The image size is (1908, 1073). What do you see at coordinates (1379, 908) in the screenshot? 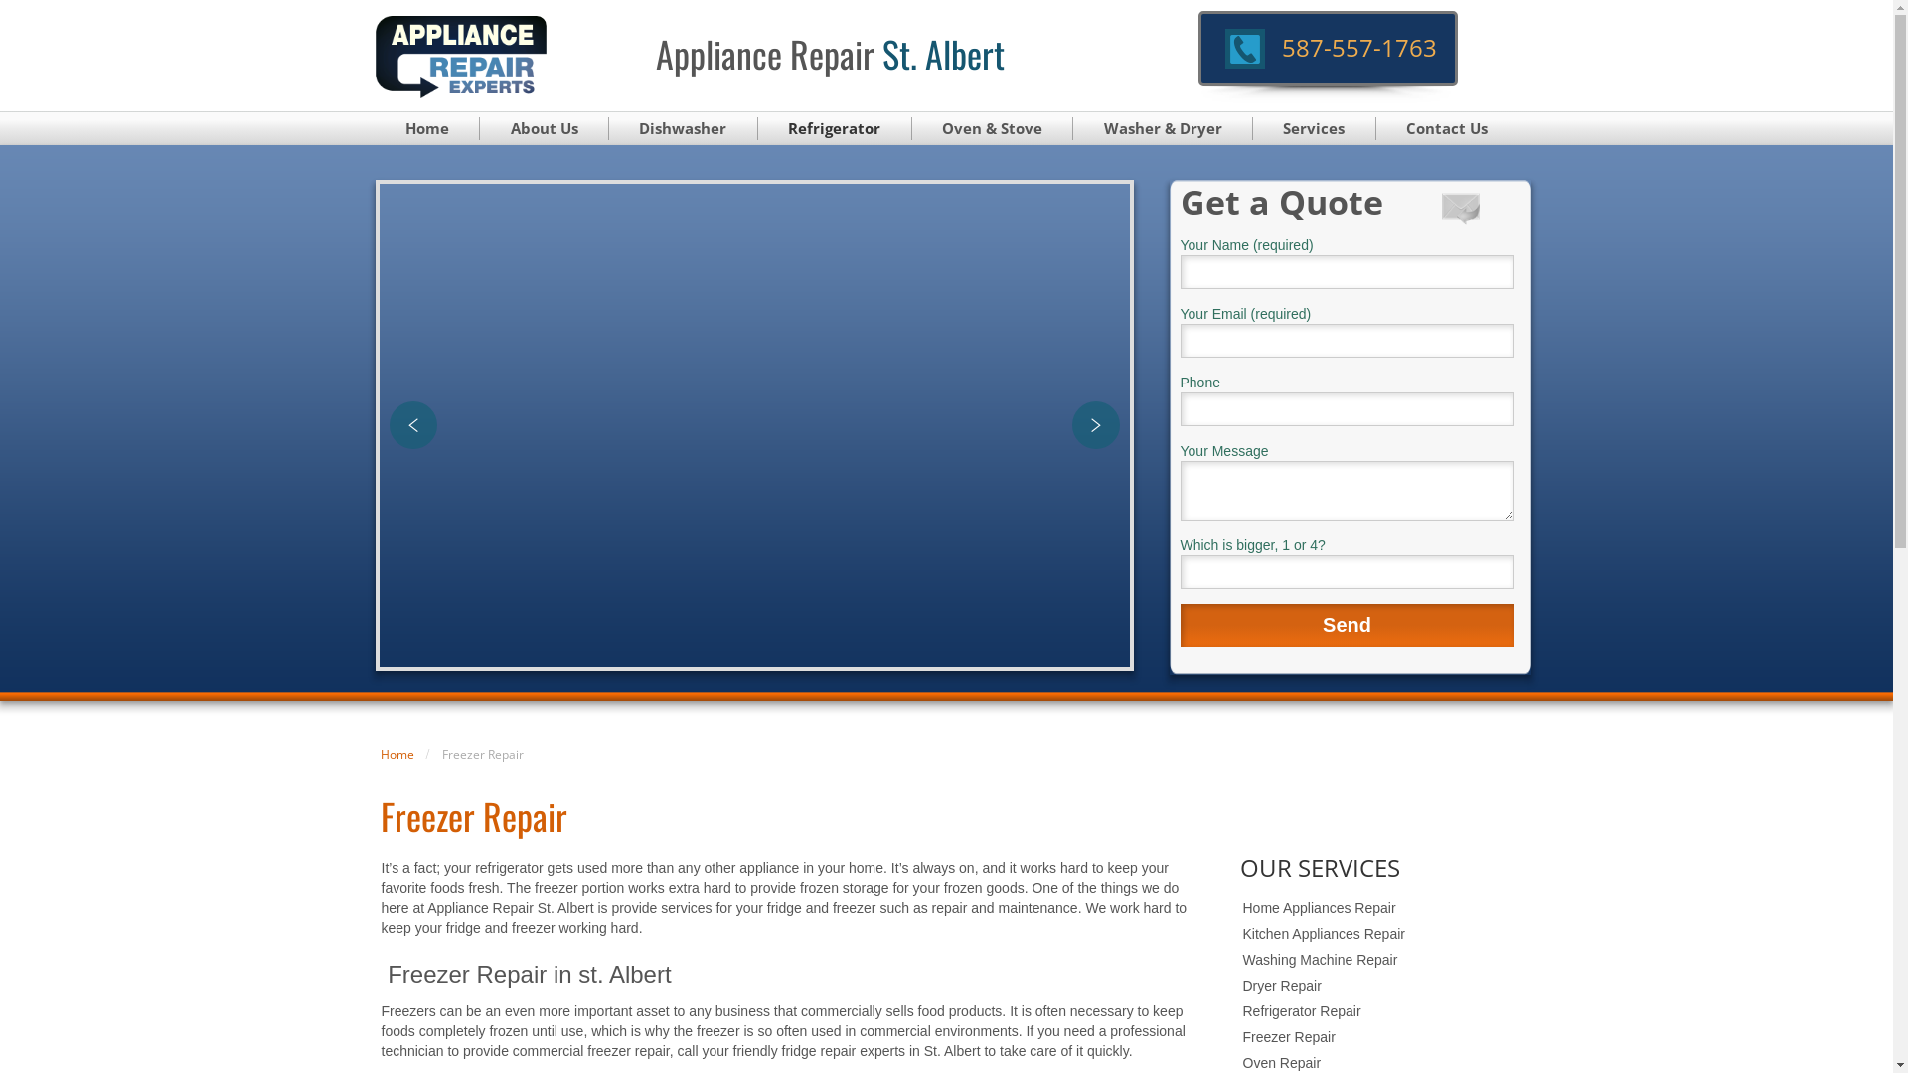
I see `Home Appliances Repair` at bounding box center [1379, 908].